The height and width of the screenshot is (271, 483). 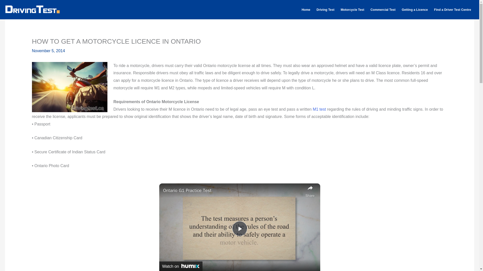 I want to click on Play Video, so click(x=239, y=228).